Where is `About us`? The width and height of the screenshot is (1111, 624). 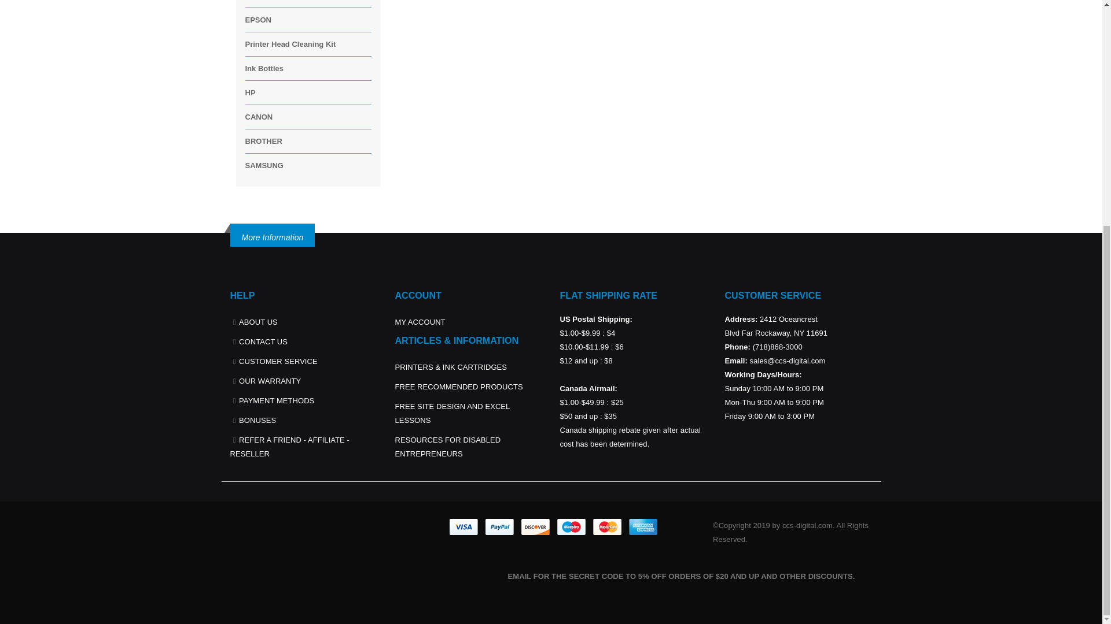
About us is located at coordinates (258, 321).